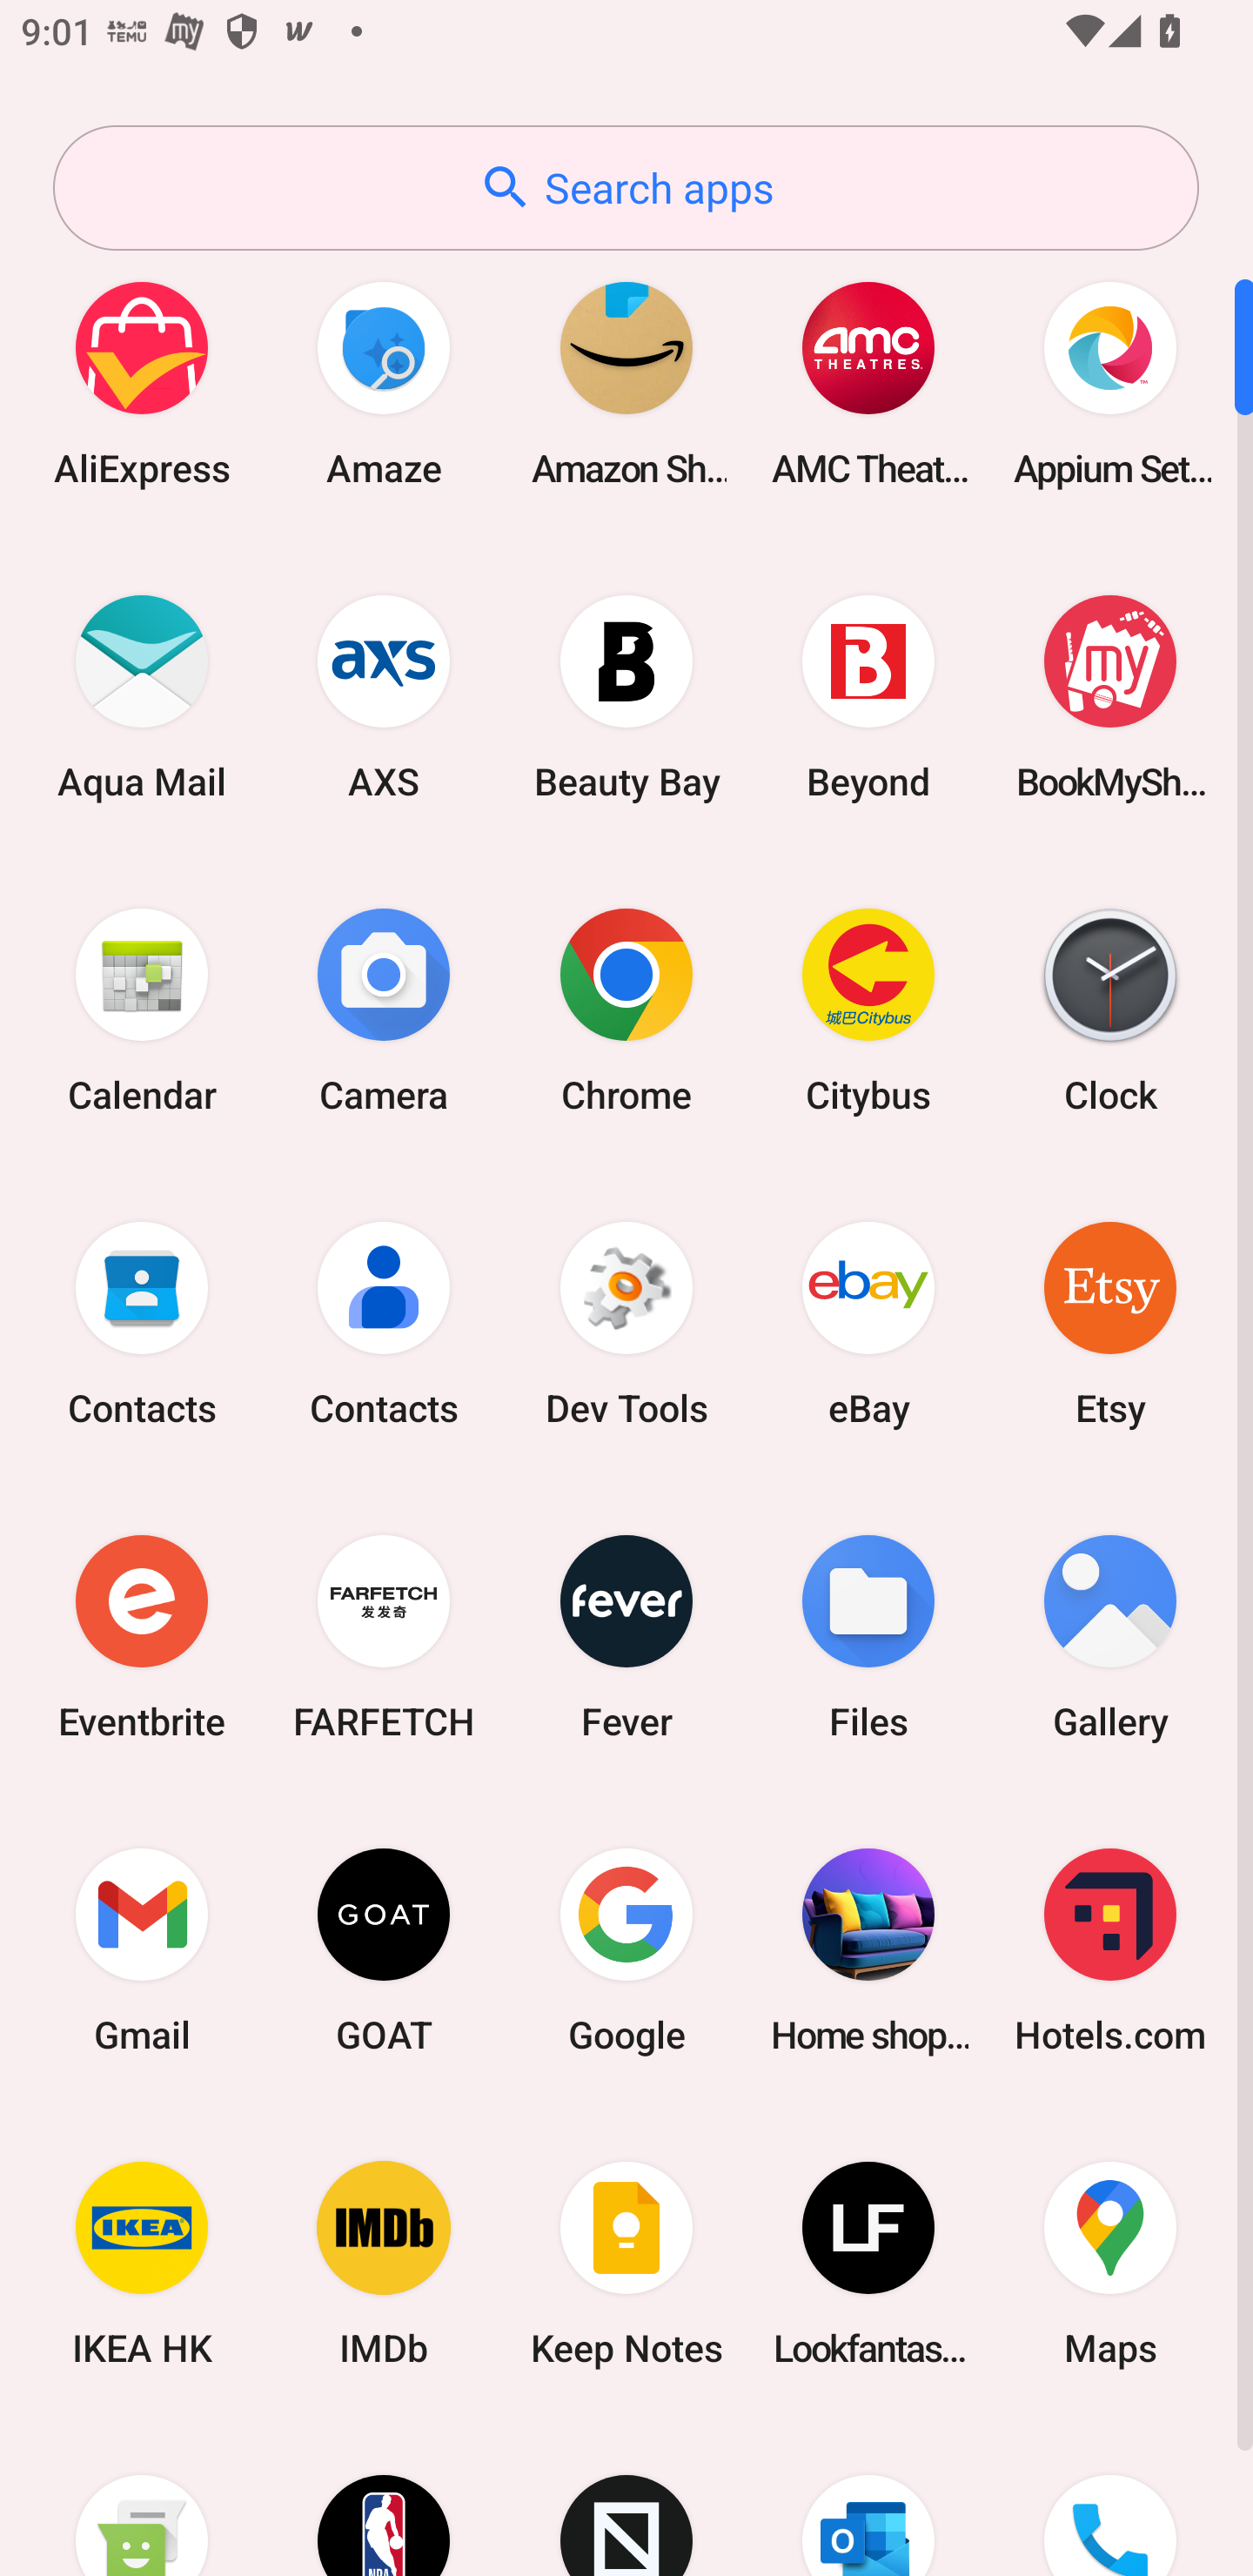 The height and width of the screenshot is (2576, 1253). What do you see at coordinates (384, 696) in the screenshot?
I see `AXS` at bounding box center [384, 696].